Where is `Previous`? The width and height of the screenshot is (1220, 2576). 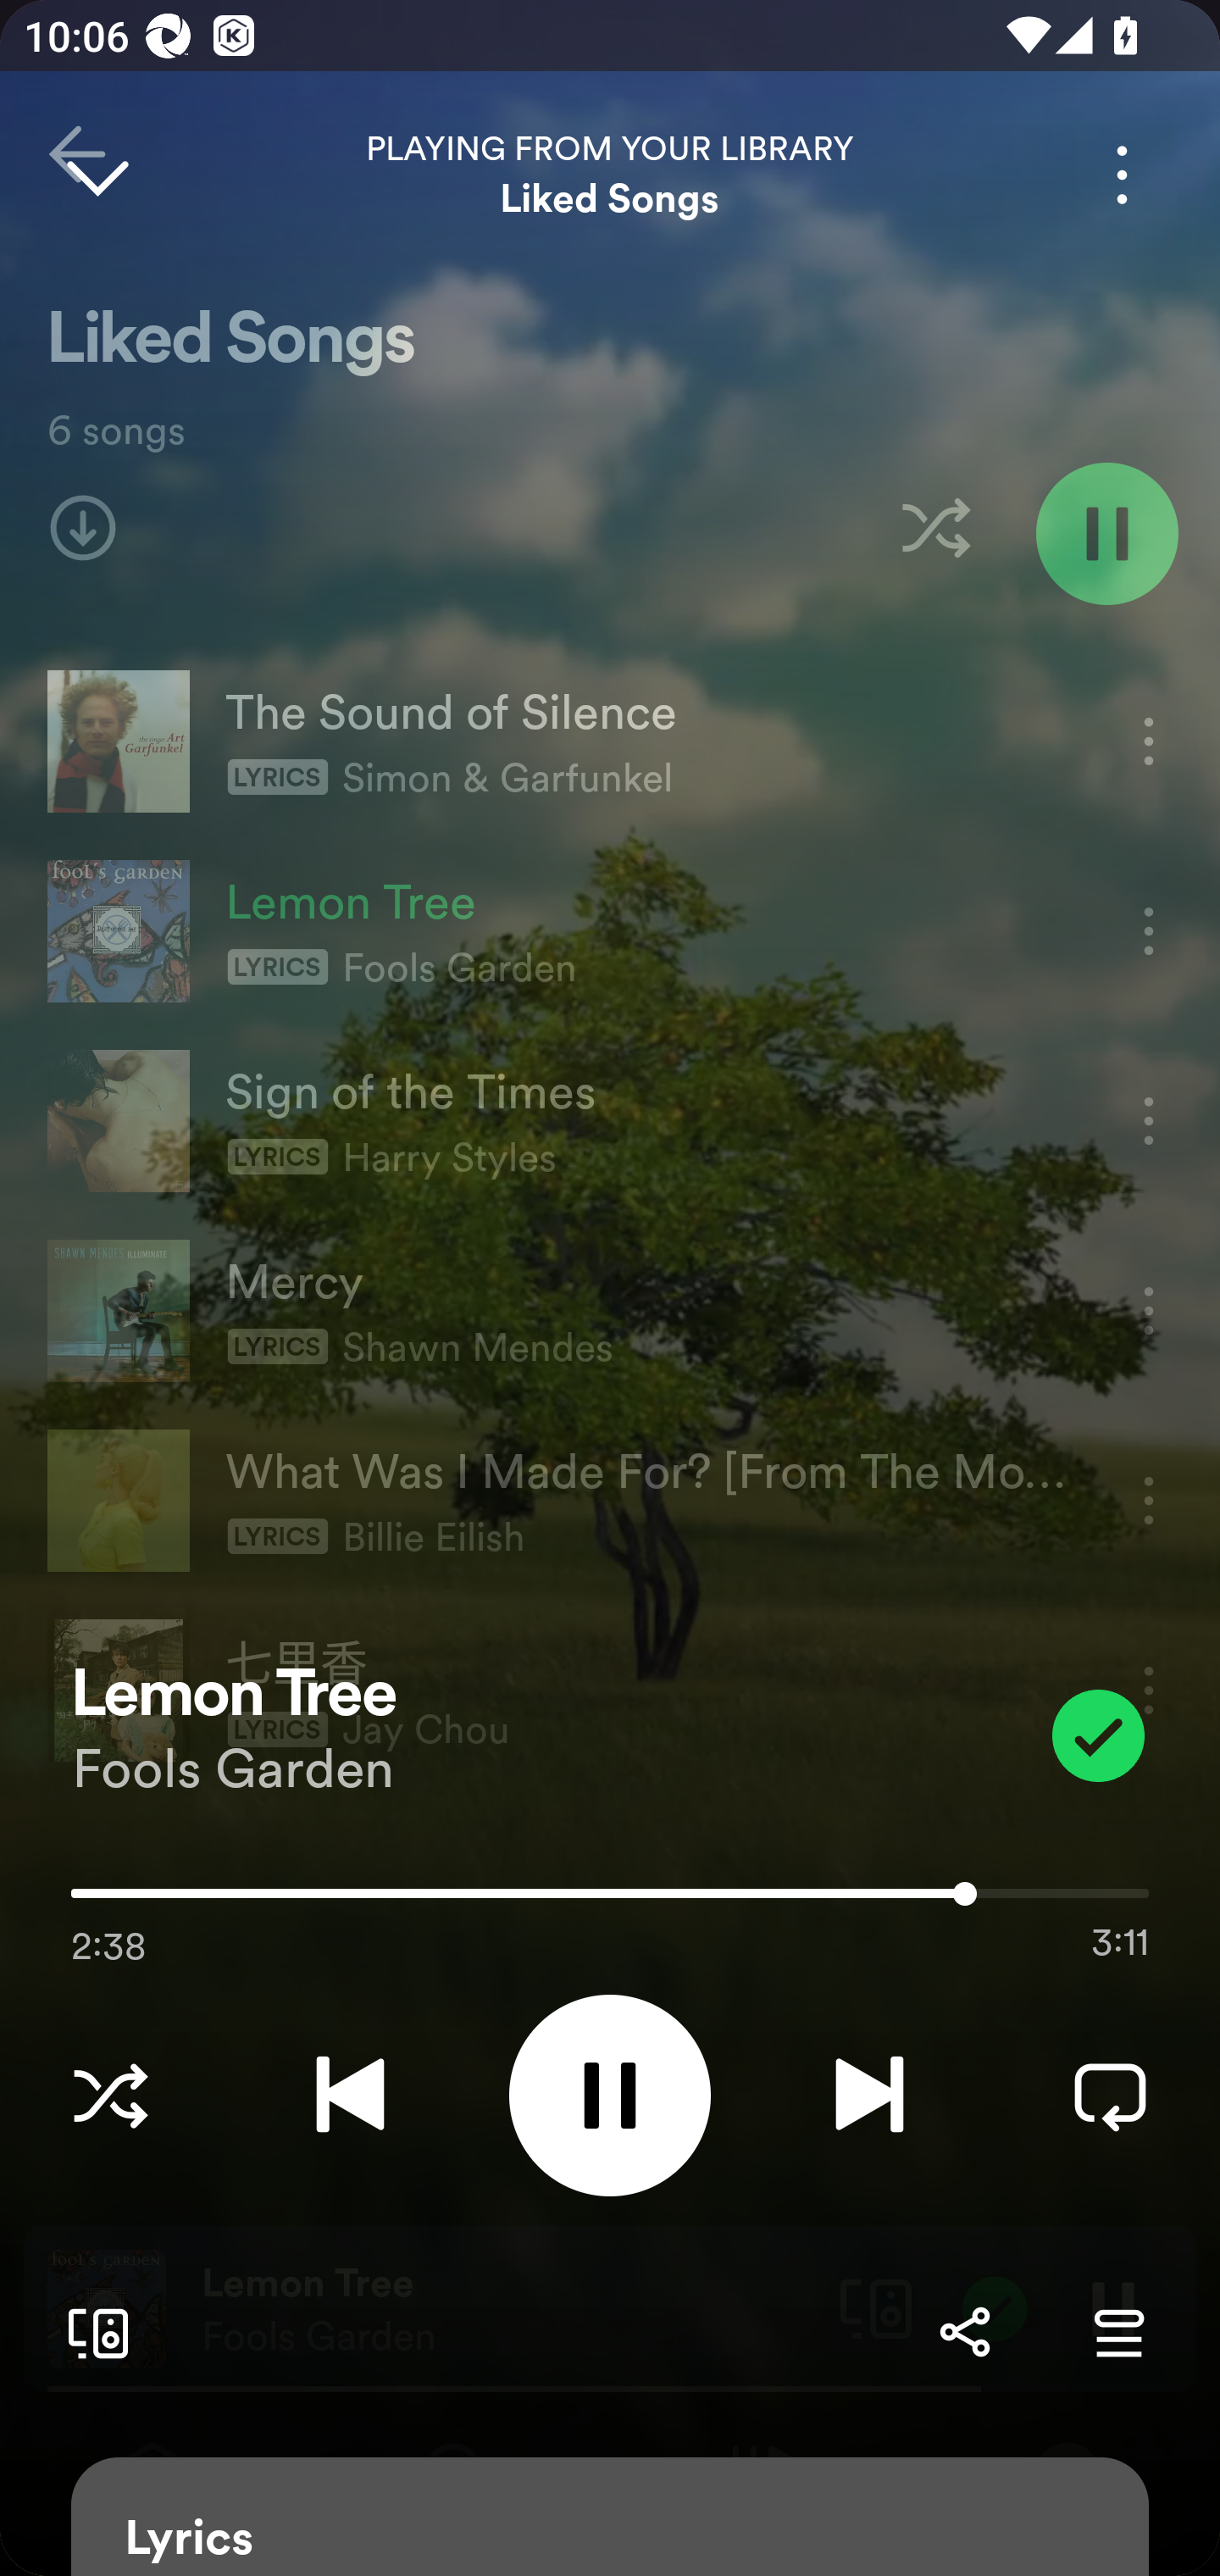
Previous is located at coordinates (350, 2095).